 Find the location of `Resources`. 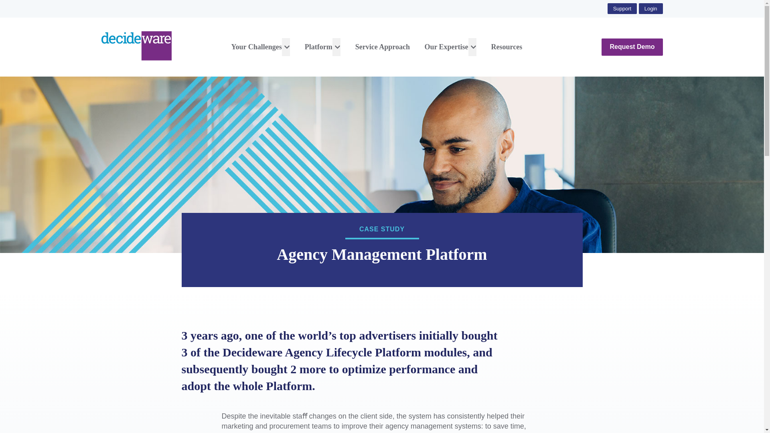

Resources is located at coordinates (507, 47).